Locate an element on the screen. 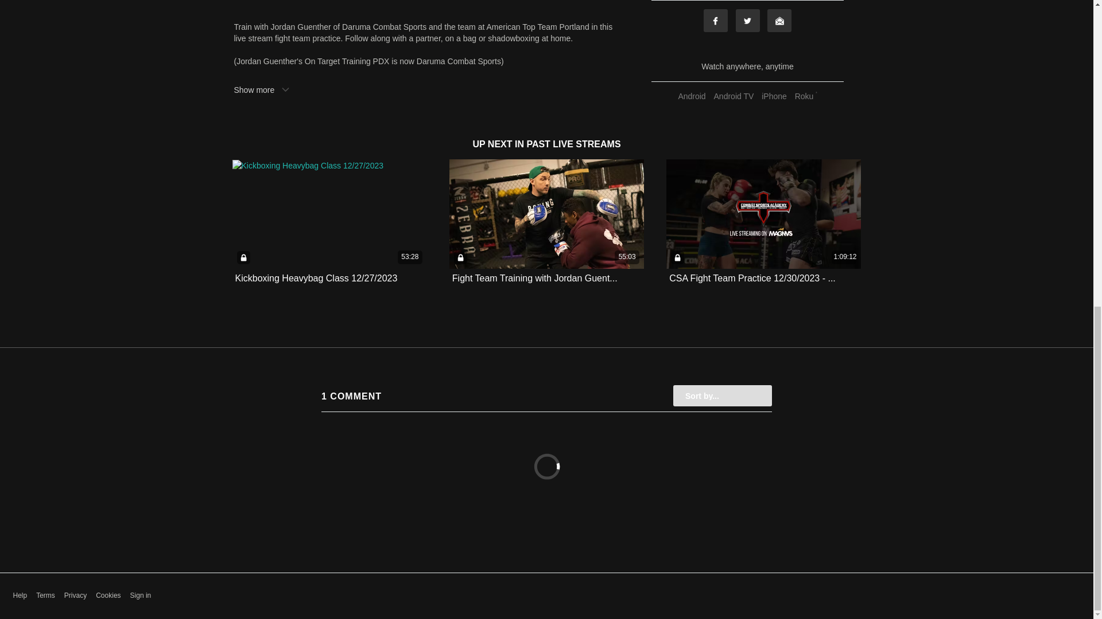 The width and height of the screenshot is (1102, 619). 55:03 is located at coordinates (546, 213).